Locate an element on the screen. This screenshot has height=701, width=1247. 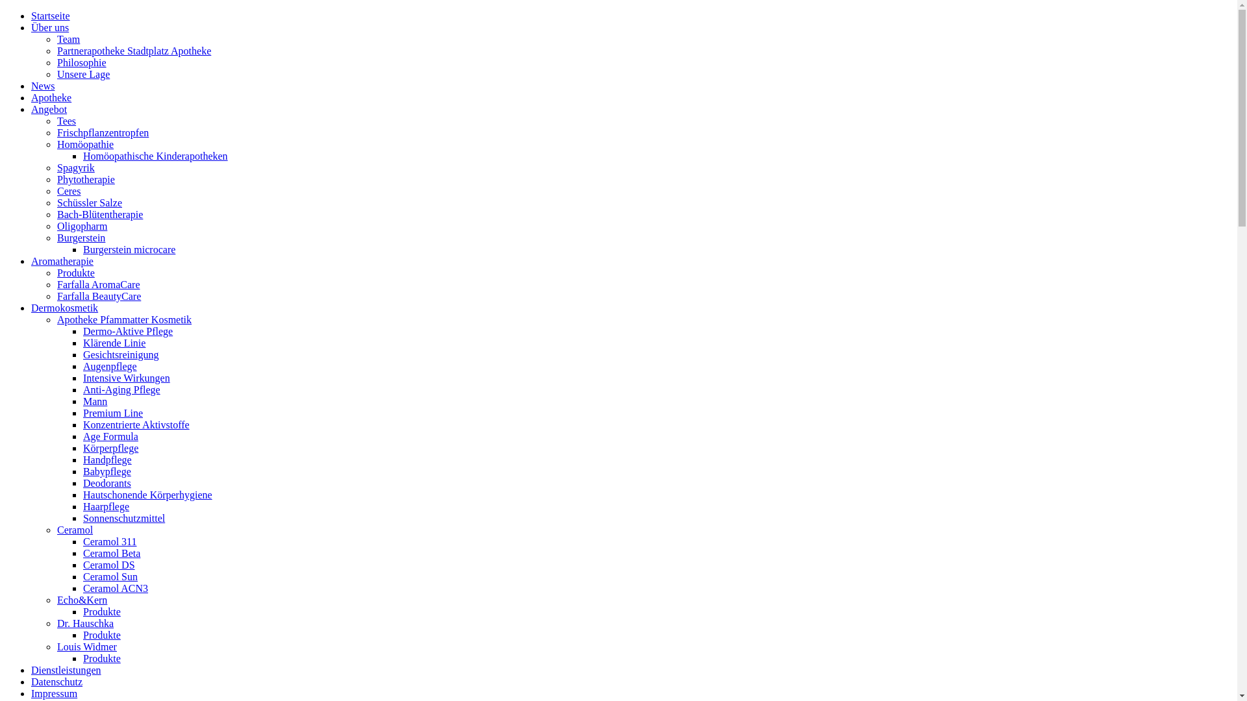
Produkte is located at coordinates (102, 658).